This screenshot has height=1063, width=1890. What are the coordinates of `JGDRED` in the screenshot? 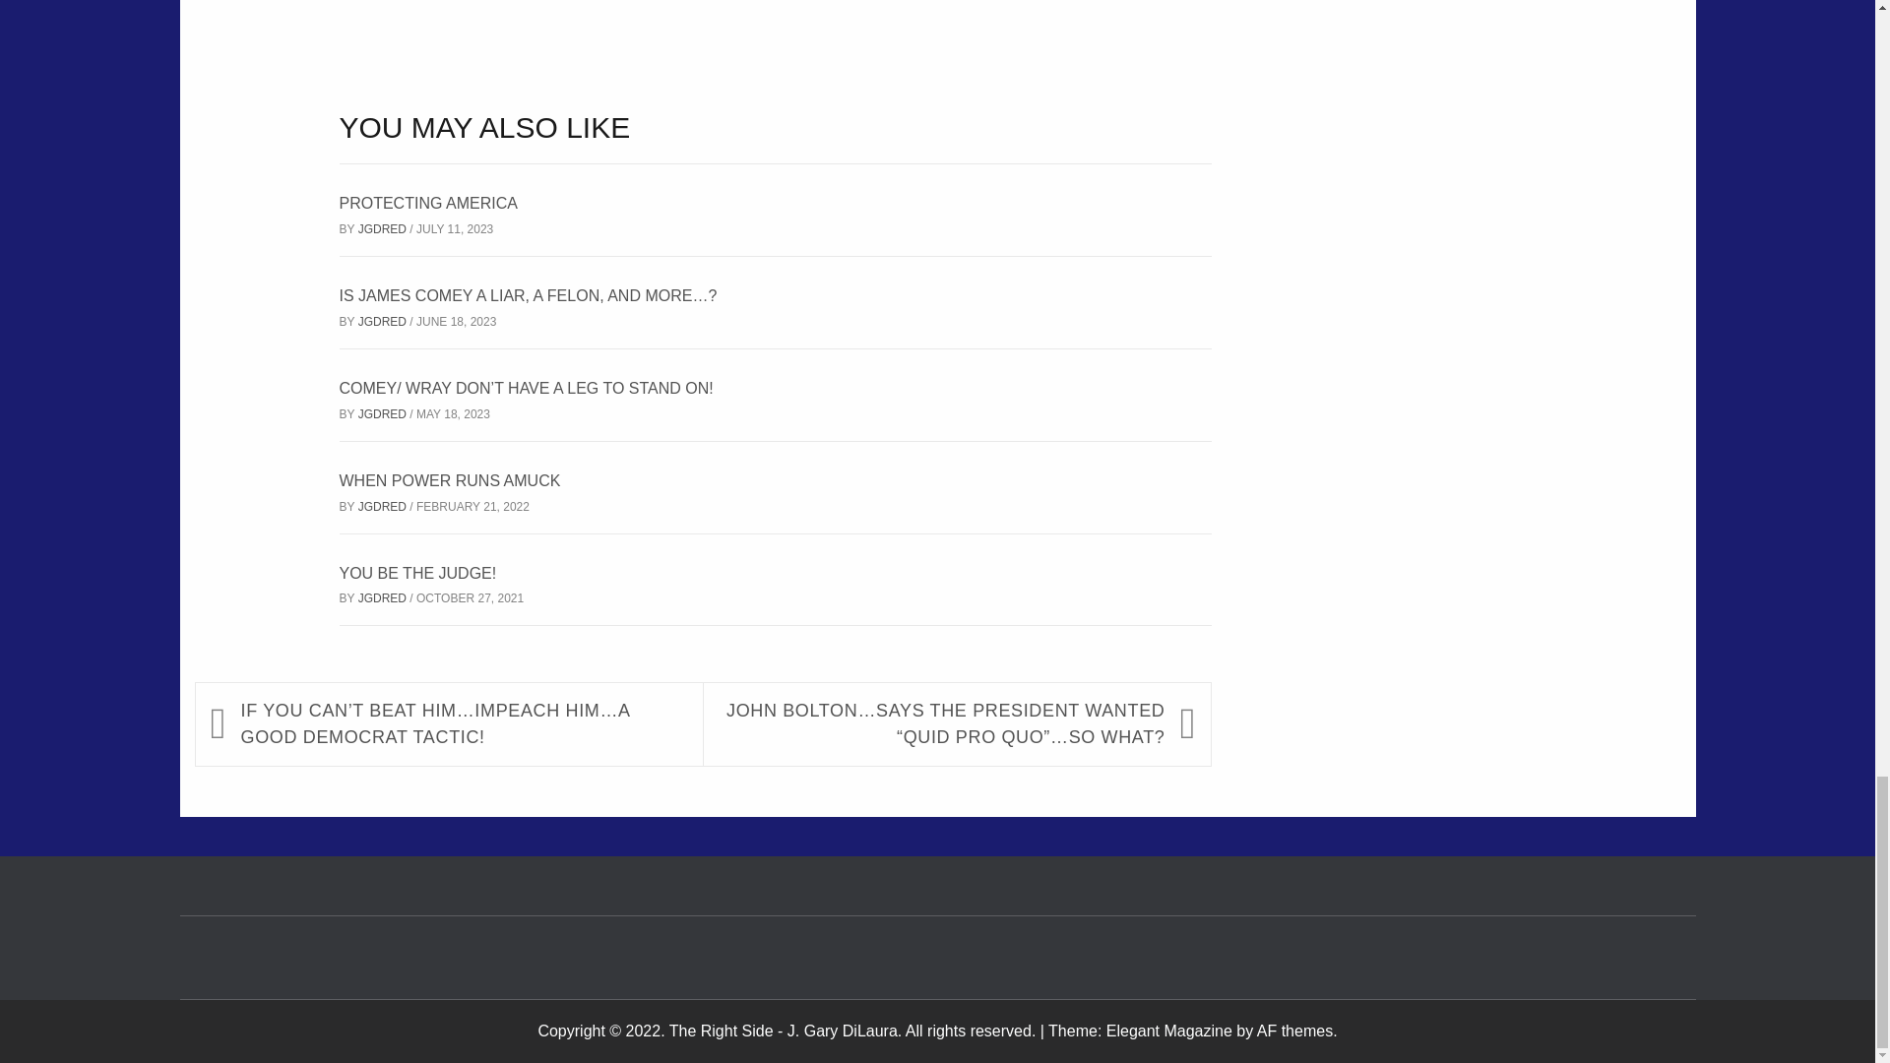 It's located at (384, 413).